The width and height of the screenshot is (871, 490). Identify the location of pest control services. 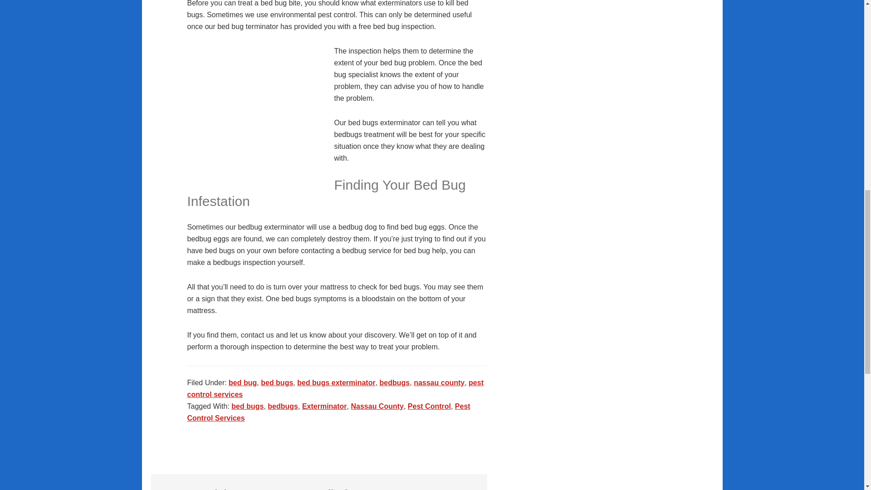
(335, 388).